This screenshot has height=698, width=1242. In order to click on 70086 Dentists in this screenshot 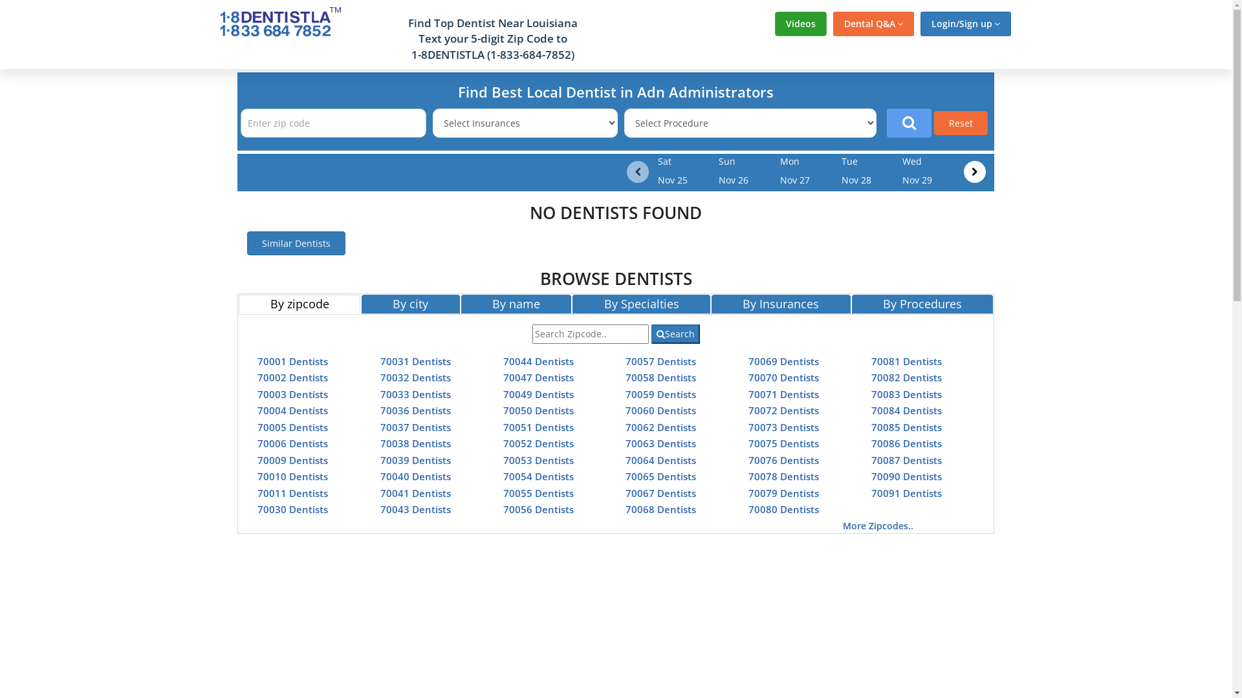, I will do `click(907, 443)`.